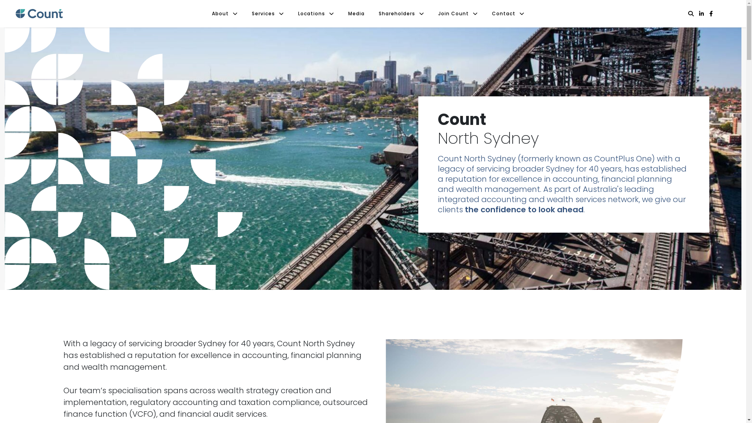 The height and width of the screenshot is (423, 752). What do you see at coordinates (458, 14) in the screenshot?
I see `Join Count` at bounding box center [458, 14].